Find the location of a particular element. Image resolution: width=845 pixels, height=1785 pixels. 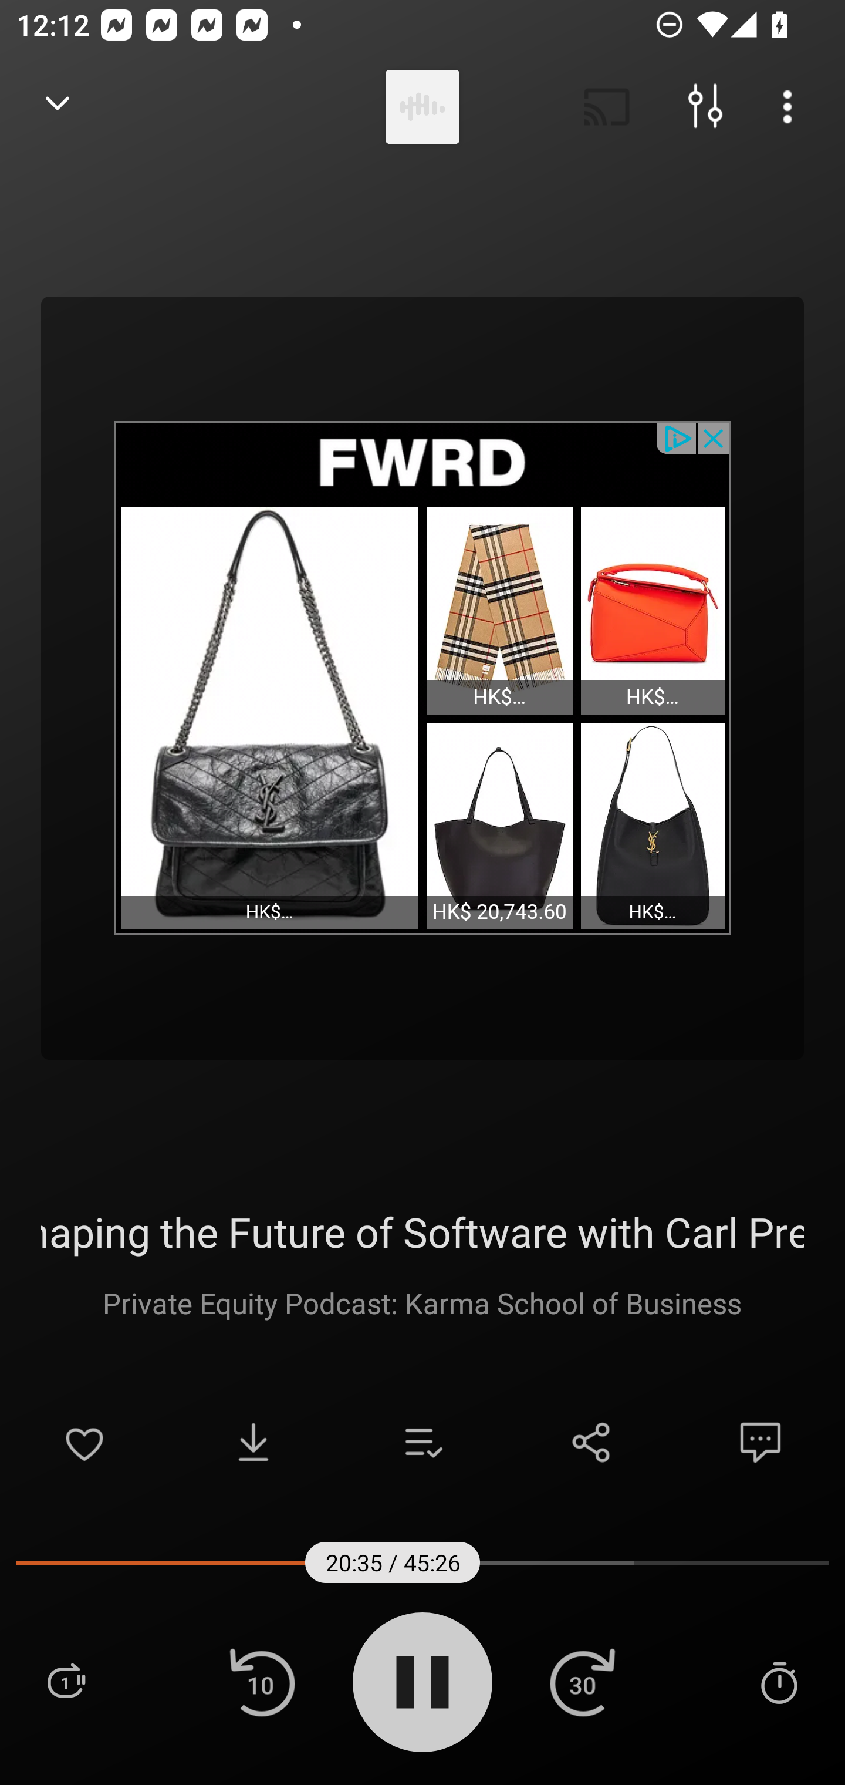

 Back is located at coordinates (58, 107).